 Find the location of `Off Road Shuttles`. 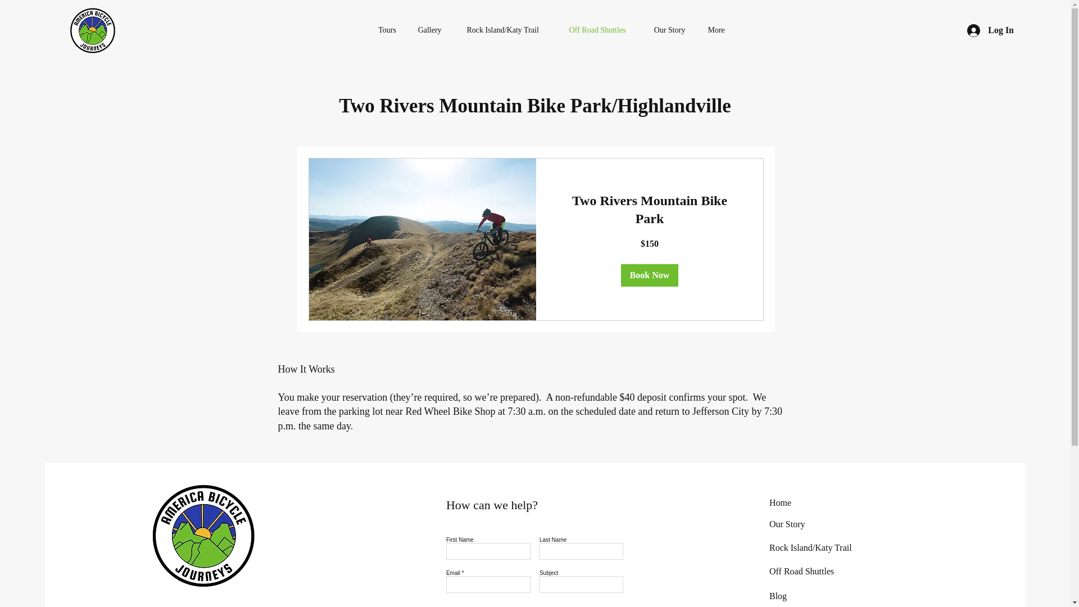

Off Road Shuttles is located at coordinates (801, 571).